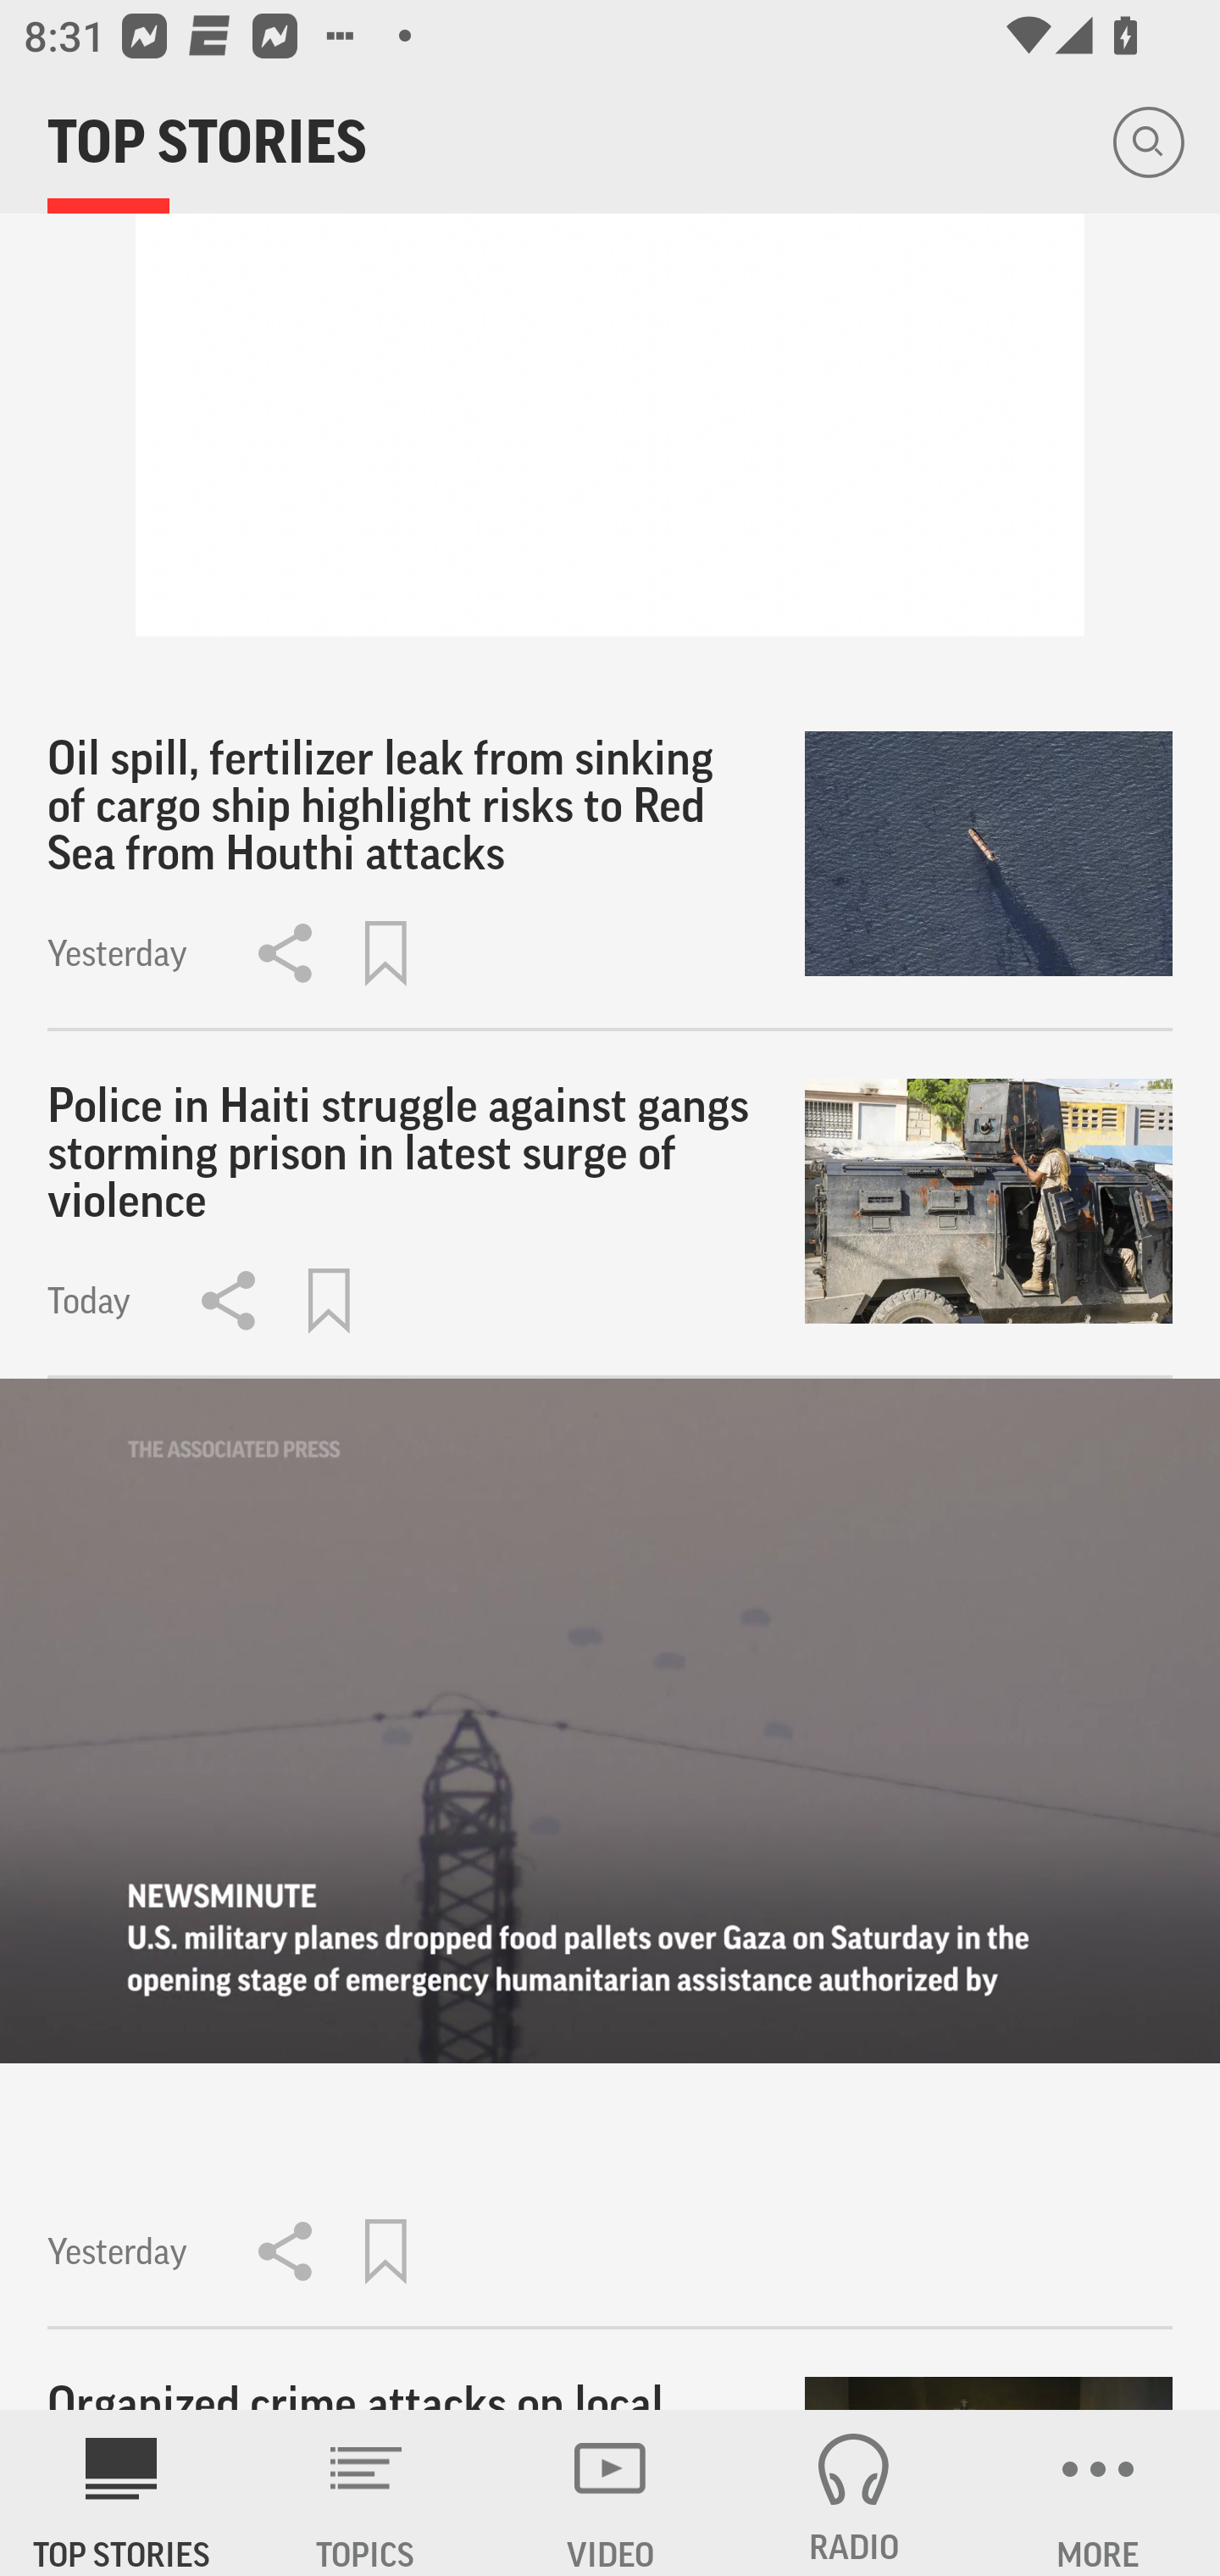 The height and width of the screenshot is (2576, 1220). Describe the element at coordinates (1098, 2493) in the screenshot. I see `MORE` at that location.